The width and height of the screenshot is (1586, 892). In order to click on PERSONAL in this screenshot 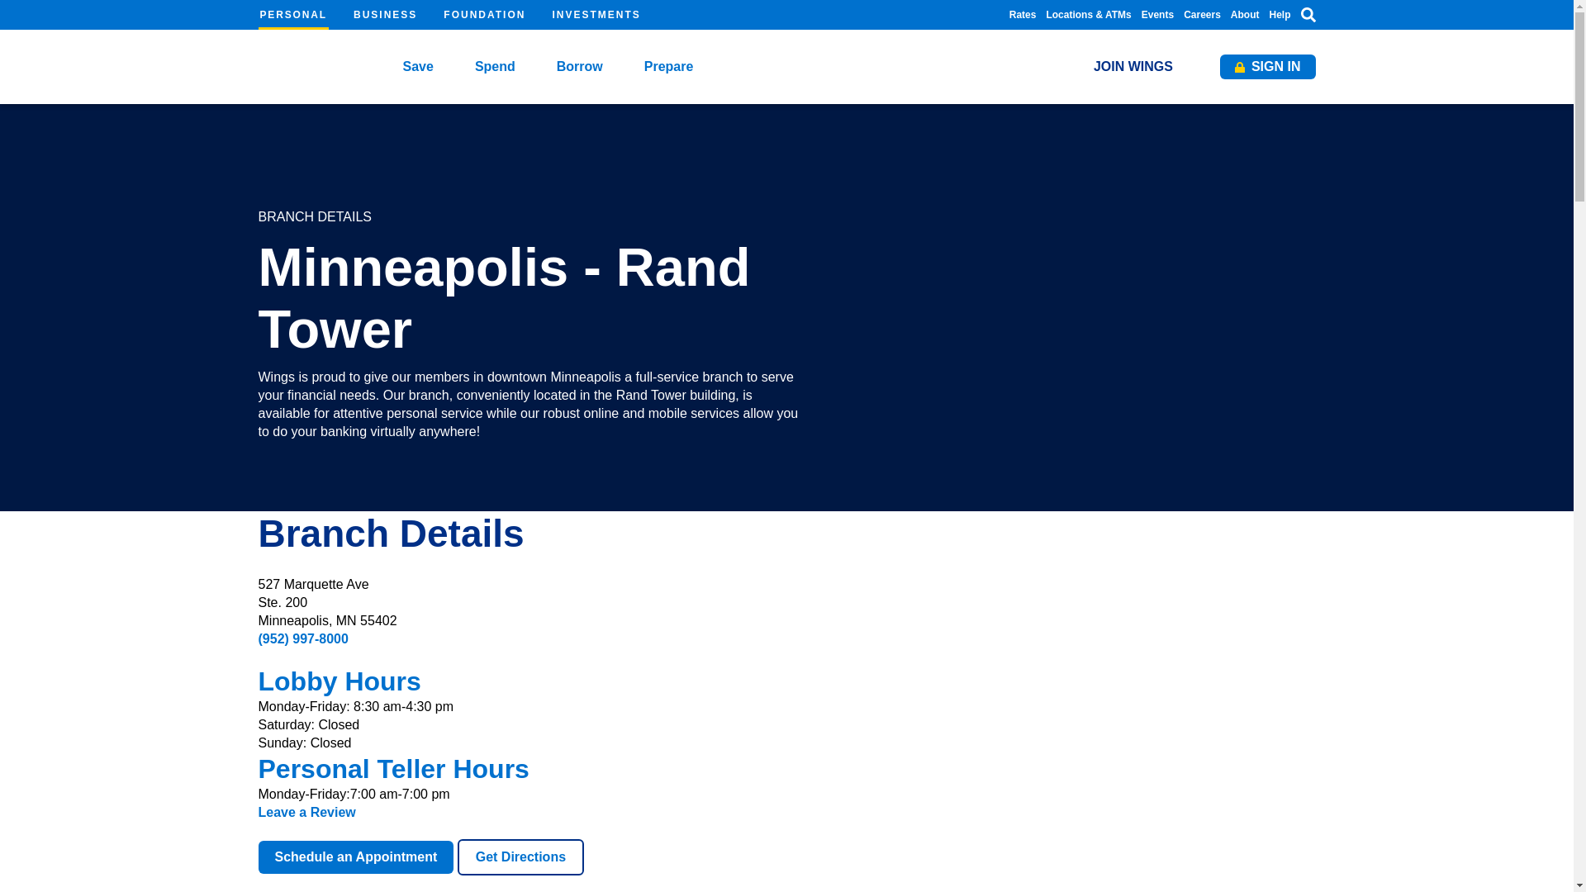, I will do `click(292, 15)`.